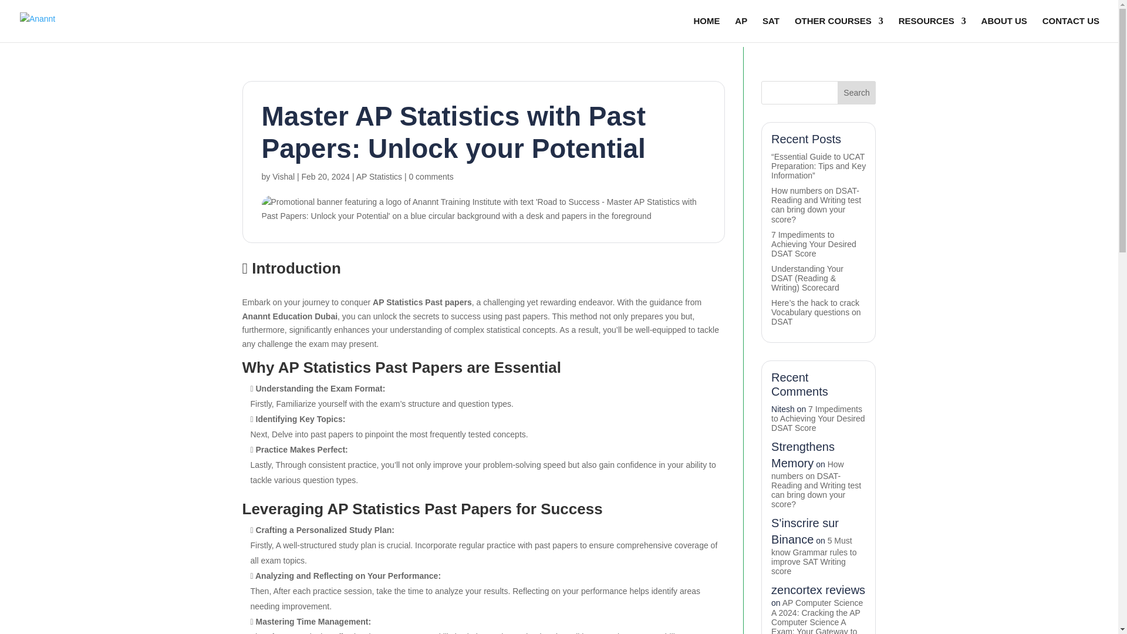 The image size is (1127, 634). Describe the element at coordinates (1004, 29) in the screenshot. I see `ABOUT US` at that location.